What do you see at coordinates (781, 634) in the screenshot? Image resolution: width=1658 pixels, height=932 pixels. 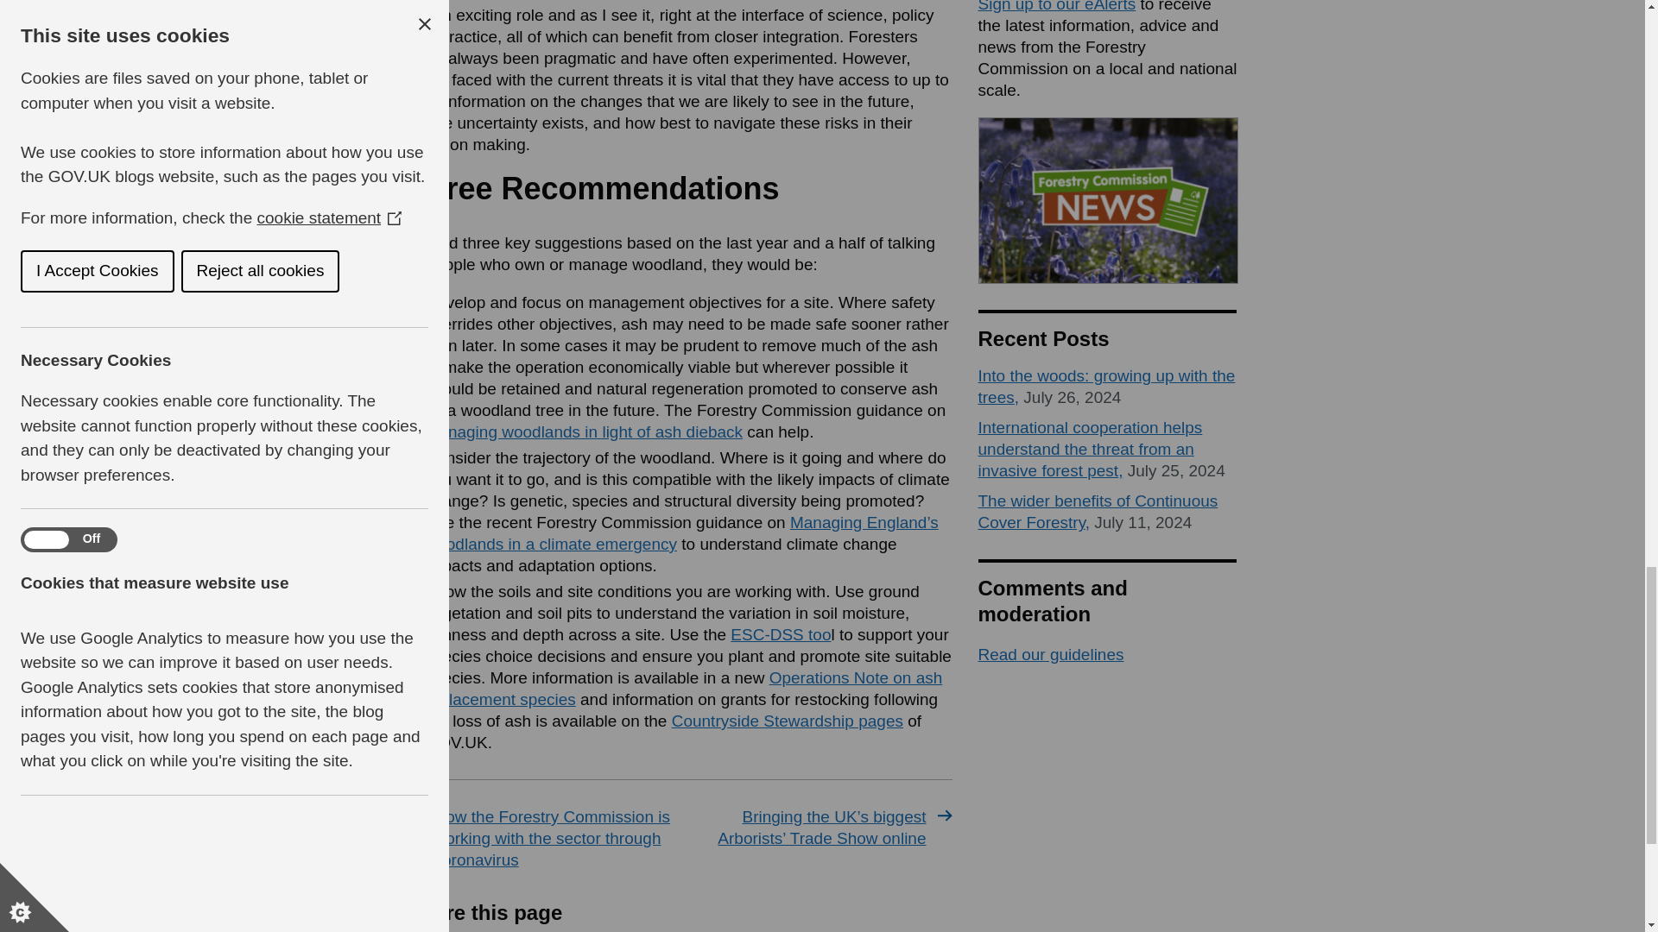 I see `ESC-DSS too` at bounding box center [781, 634].